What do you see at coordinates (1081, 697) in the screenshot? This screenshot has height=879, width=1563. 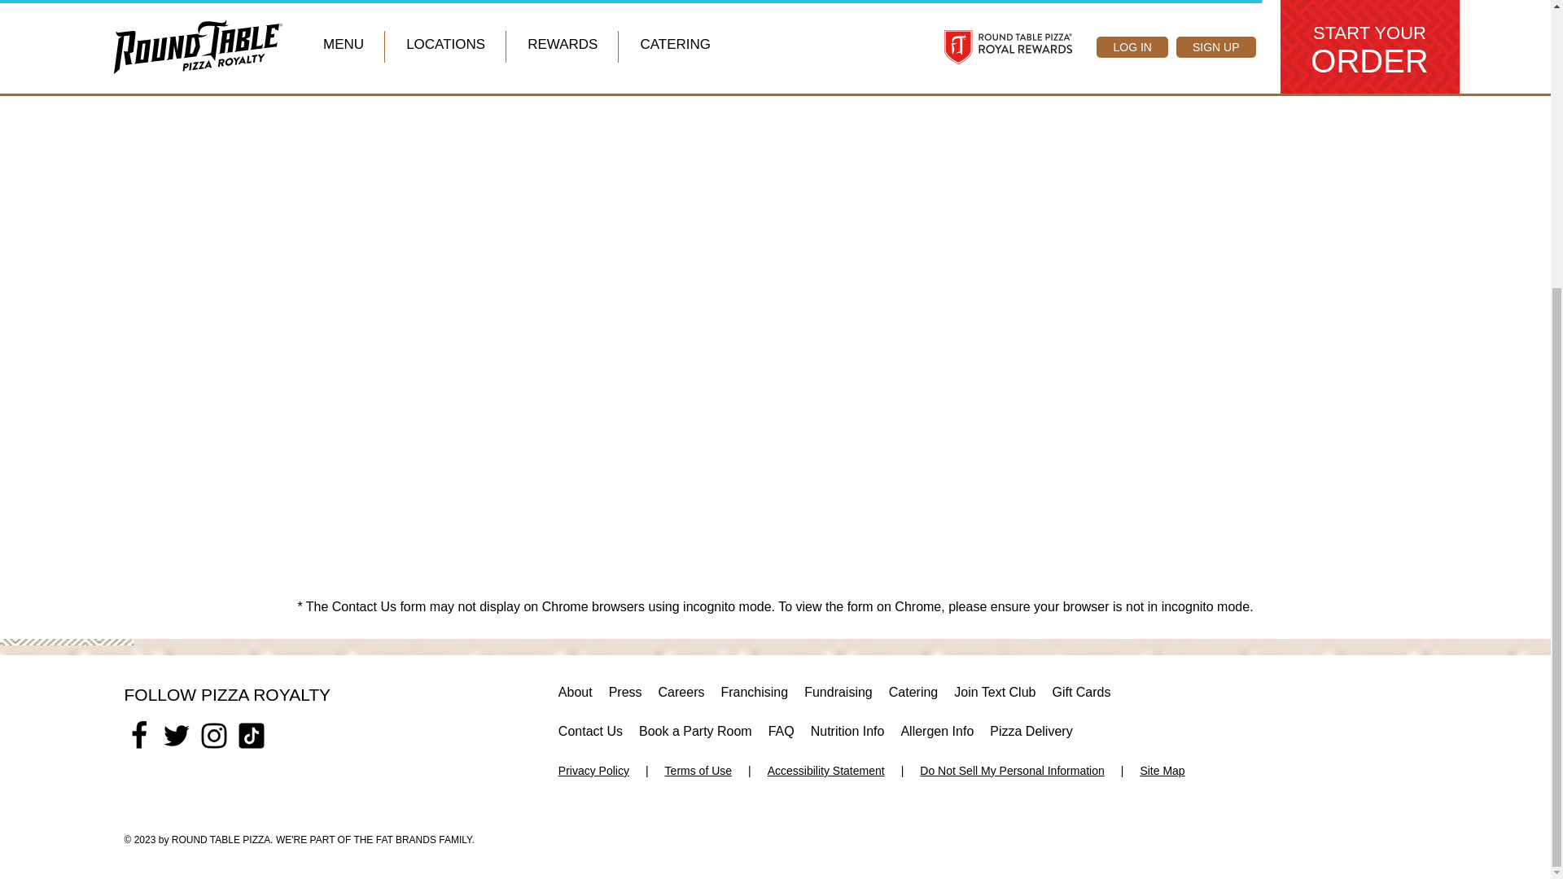 I see `Gift Cards` at bounding box center [1081, 697].